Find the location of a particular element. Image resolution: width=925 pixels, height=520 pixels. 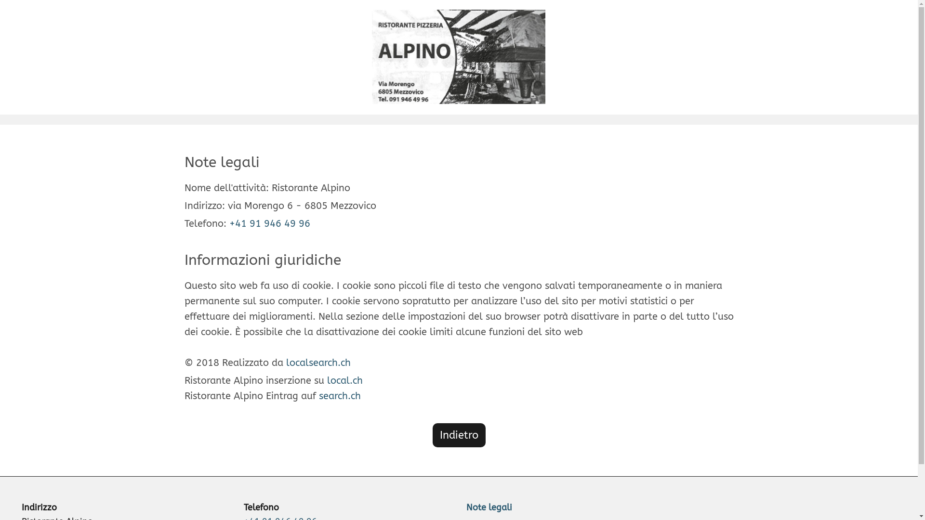

Note legali is located at coordinates (489, 507).